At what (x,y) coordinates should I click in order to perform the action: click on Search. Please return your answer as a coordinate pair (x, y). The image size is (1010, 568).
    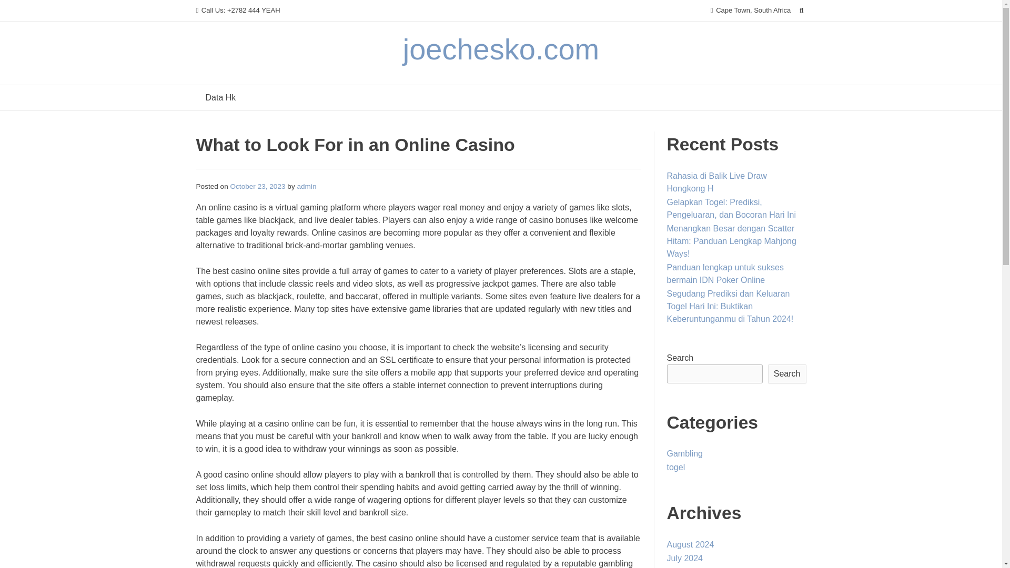
    Looking at the image, I should click on (787, 374).